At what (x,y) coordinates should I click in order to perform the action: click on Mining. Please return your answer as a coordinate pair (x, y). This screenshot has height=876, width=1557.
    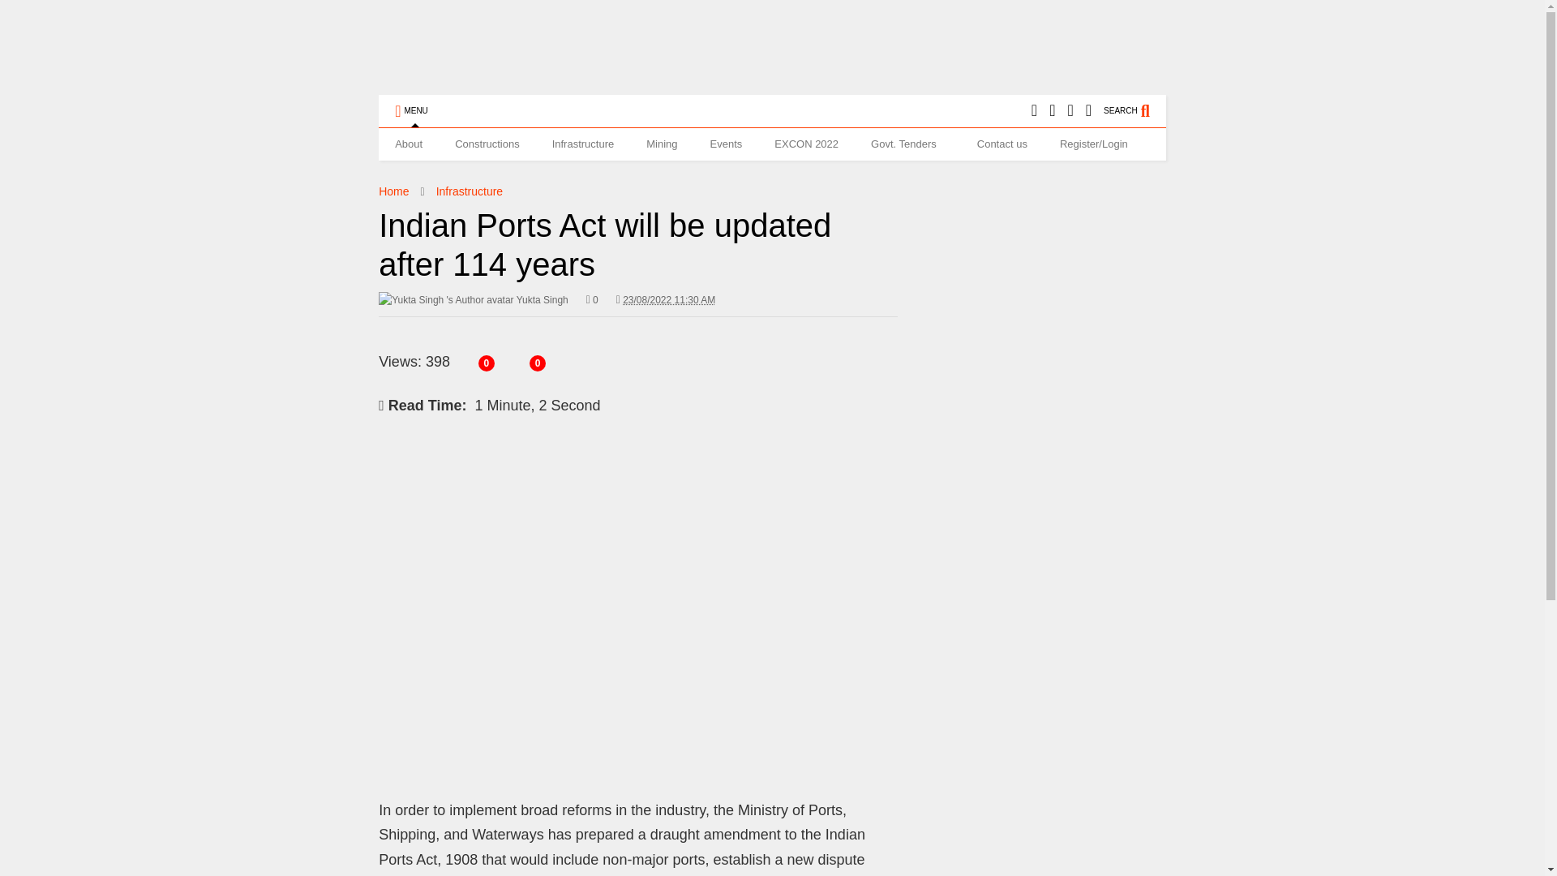
    Looking at the image, I should click on (662, 144).